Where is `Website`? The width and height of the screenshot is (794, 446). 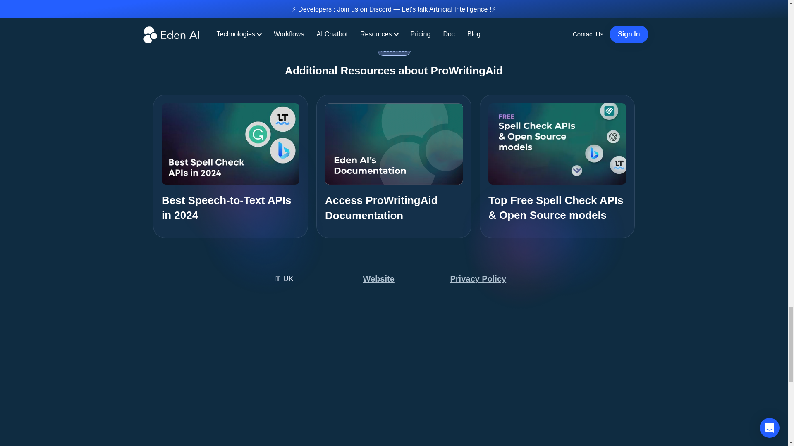
Website is located at coordinates (380, 278).